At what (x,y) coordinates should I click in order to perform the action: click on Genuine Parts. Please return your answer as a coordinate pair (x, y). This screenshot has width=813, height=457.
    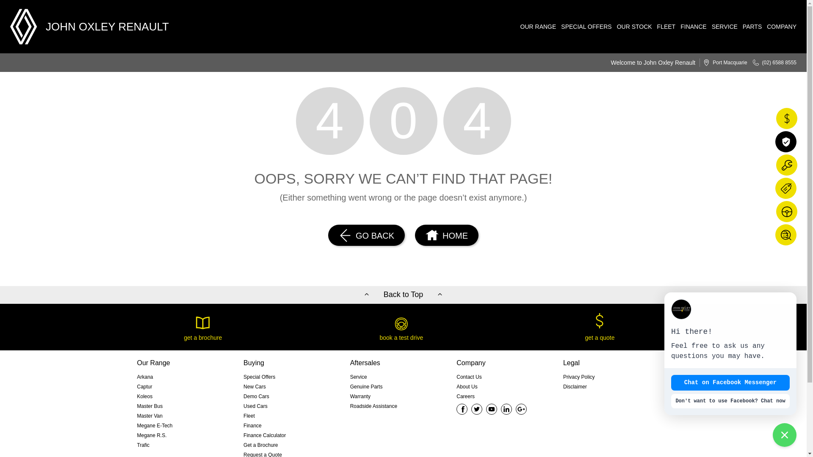
    Looking at the image, I should click on (367, 387).